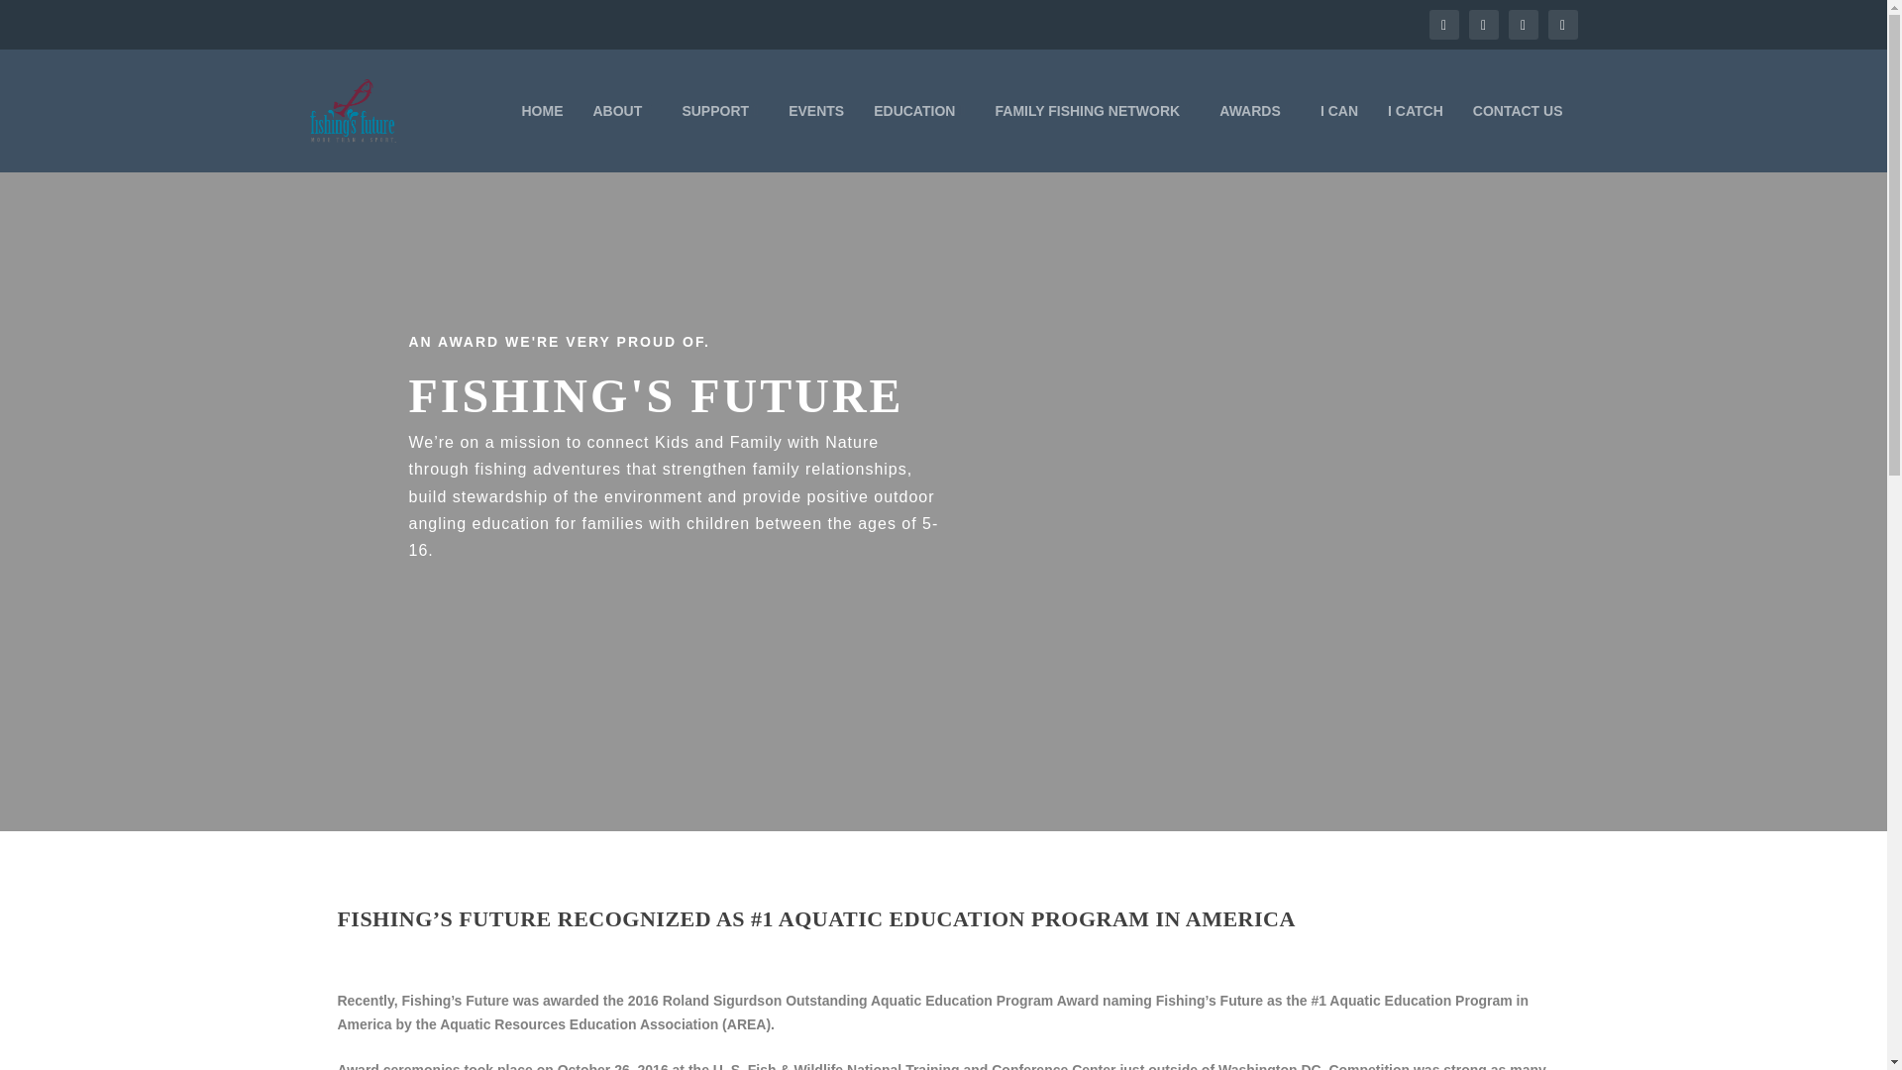 The height and width of the screenshot is (1070, 1902). I want to click on EDUCATION, so click(918, 137).